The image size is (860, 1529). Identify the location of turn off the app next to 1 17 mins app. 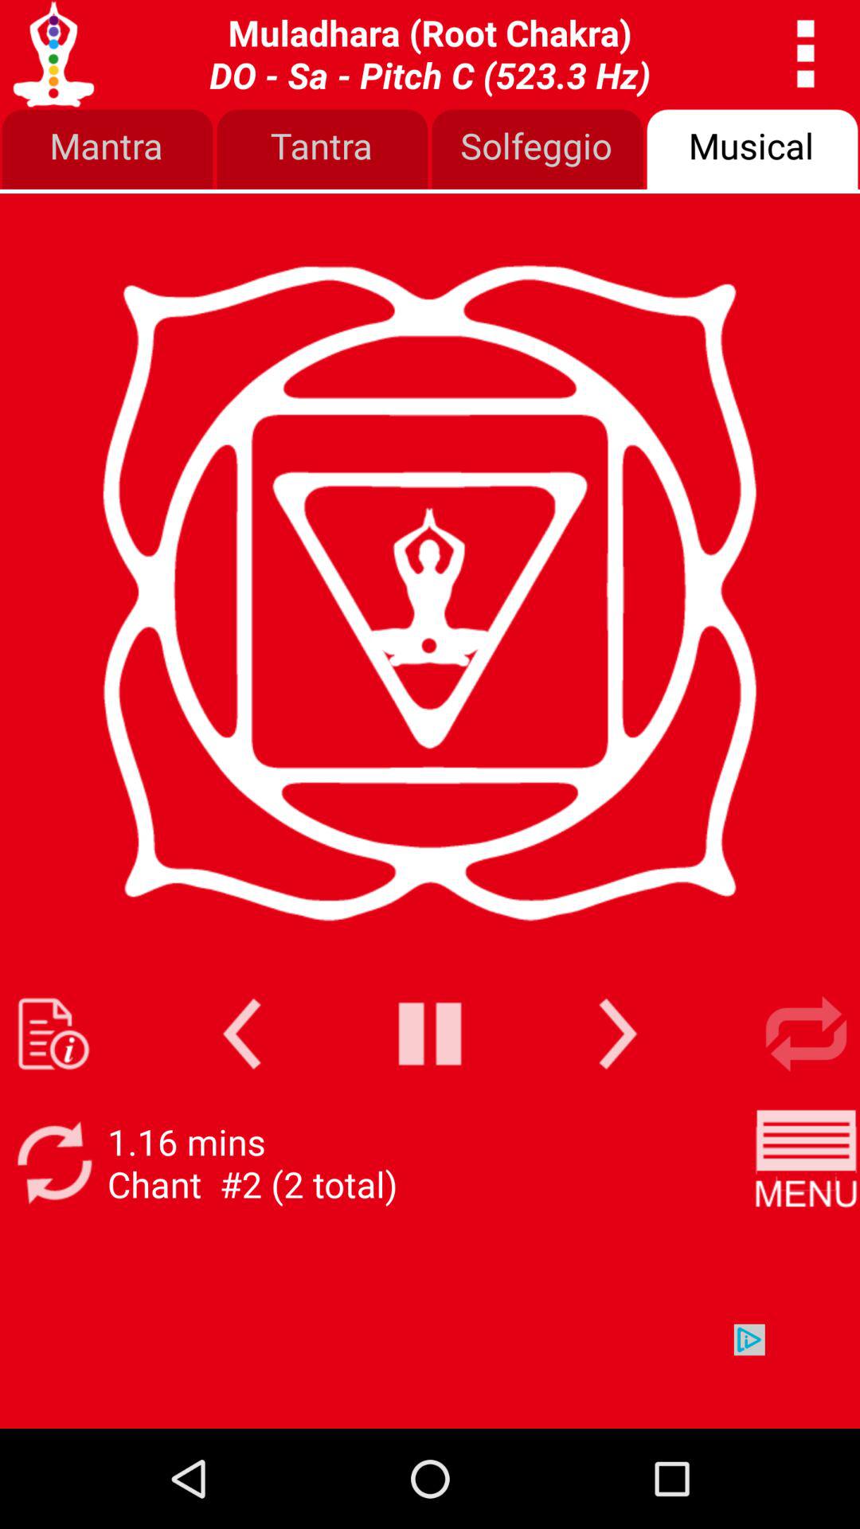
(806, 1163).